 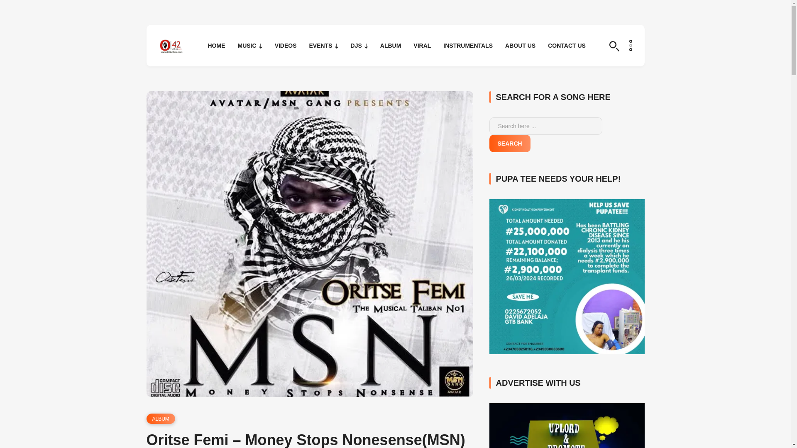 I want to click on INSTRUMENTALS, so click(x=467, y=46).